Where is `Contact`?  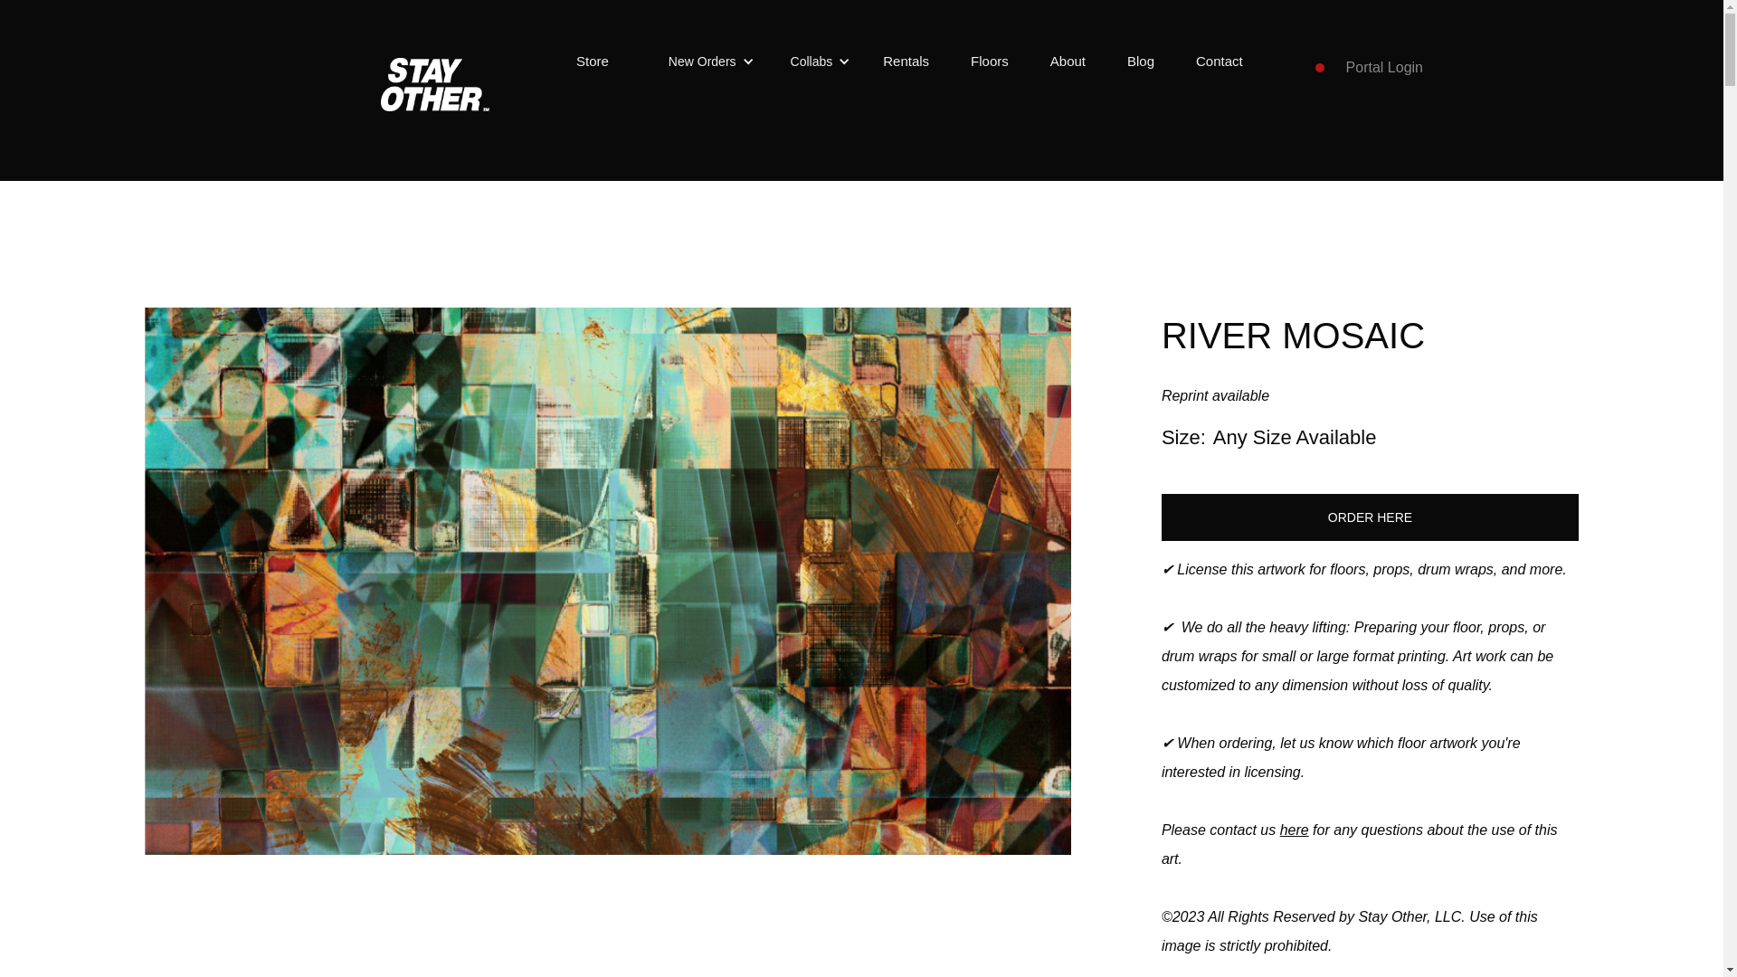 Contact is located at coordinates (1220, 62).